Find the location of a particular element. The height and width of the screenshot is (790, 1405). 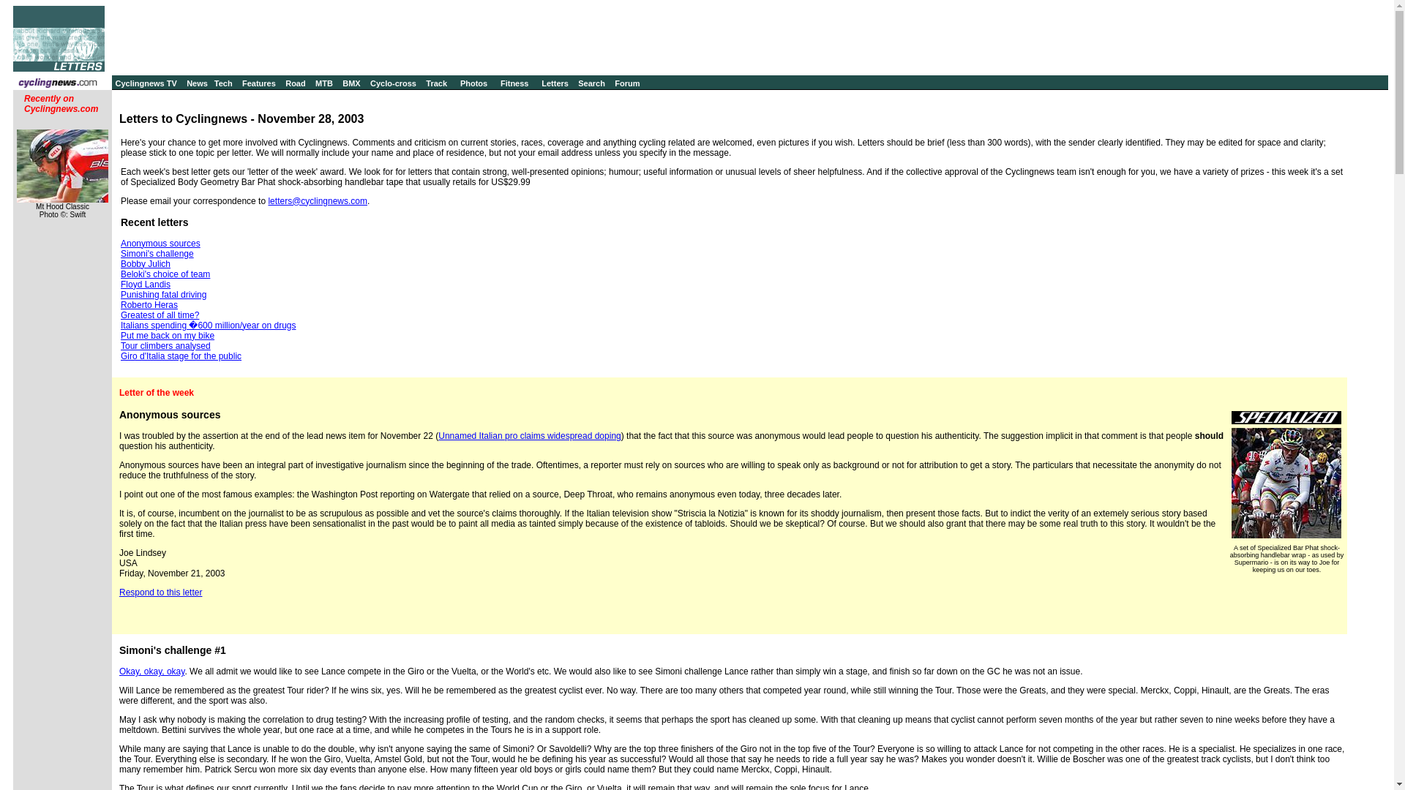

Greatest of all time? is located at coordinates (160, 315).